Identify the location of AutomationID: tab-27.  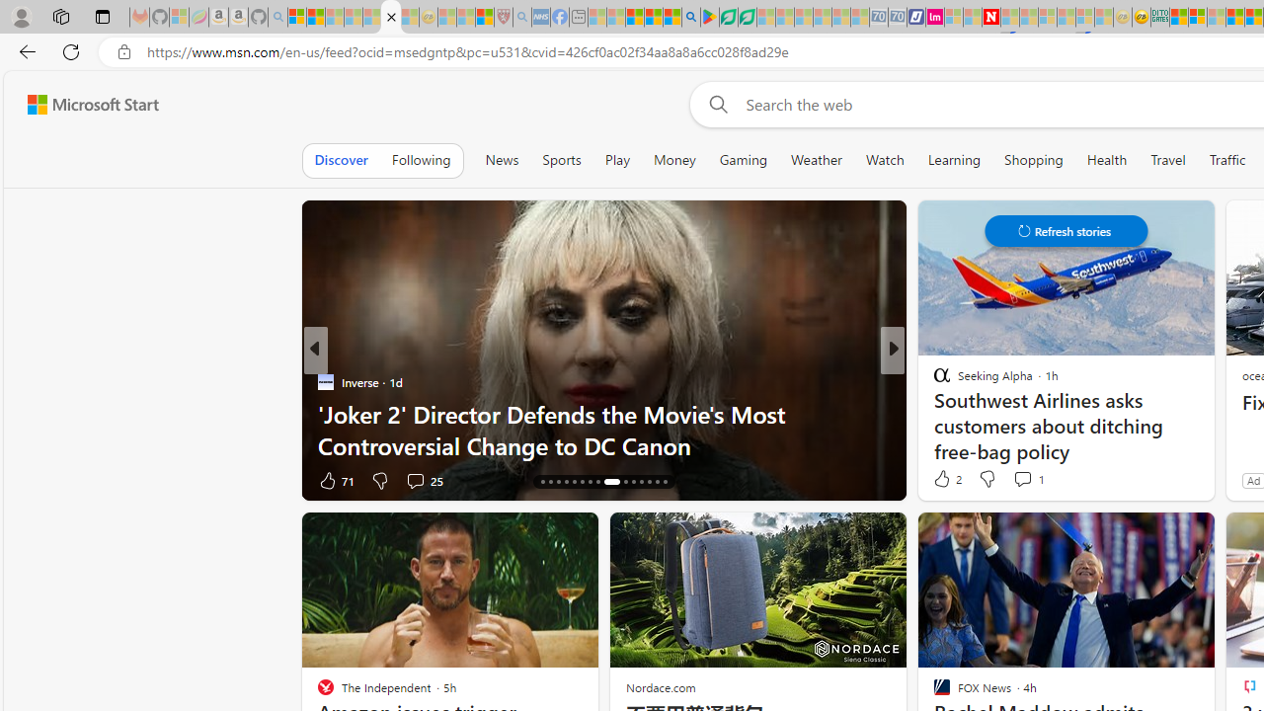
(642, 482).